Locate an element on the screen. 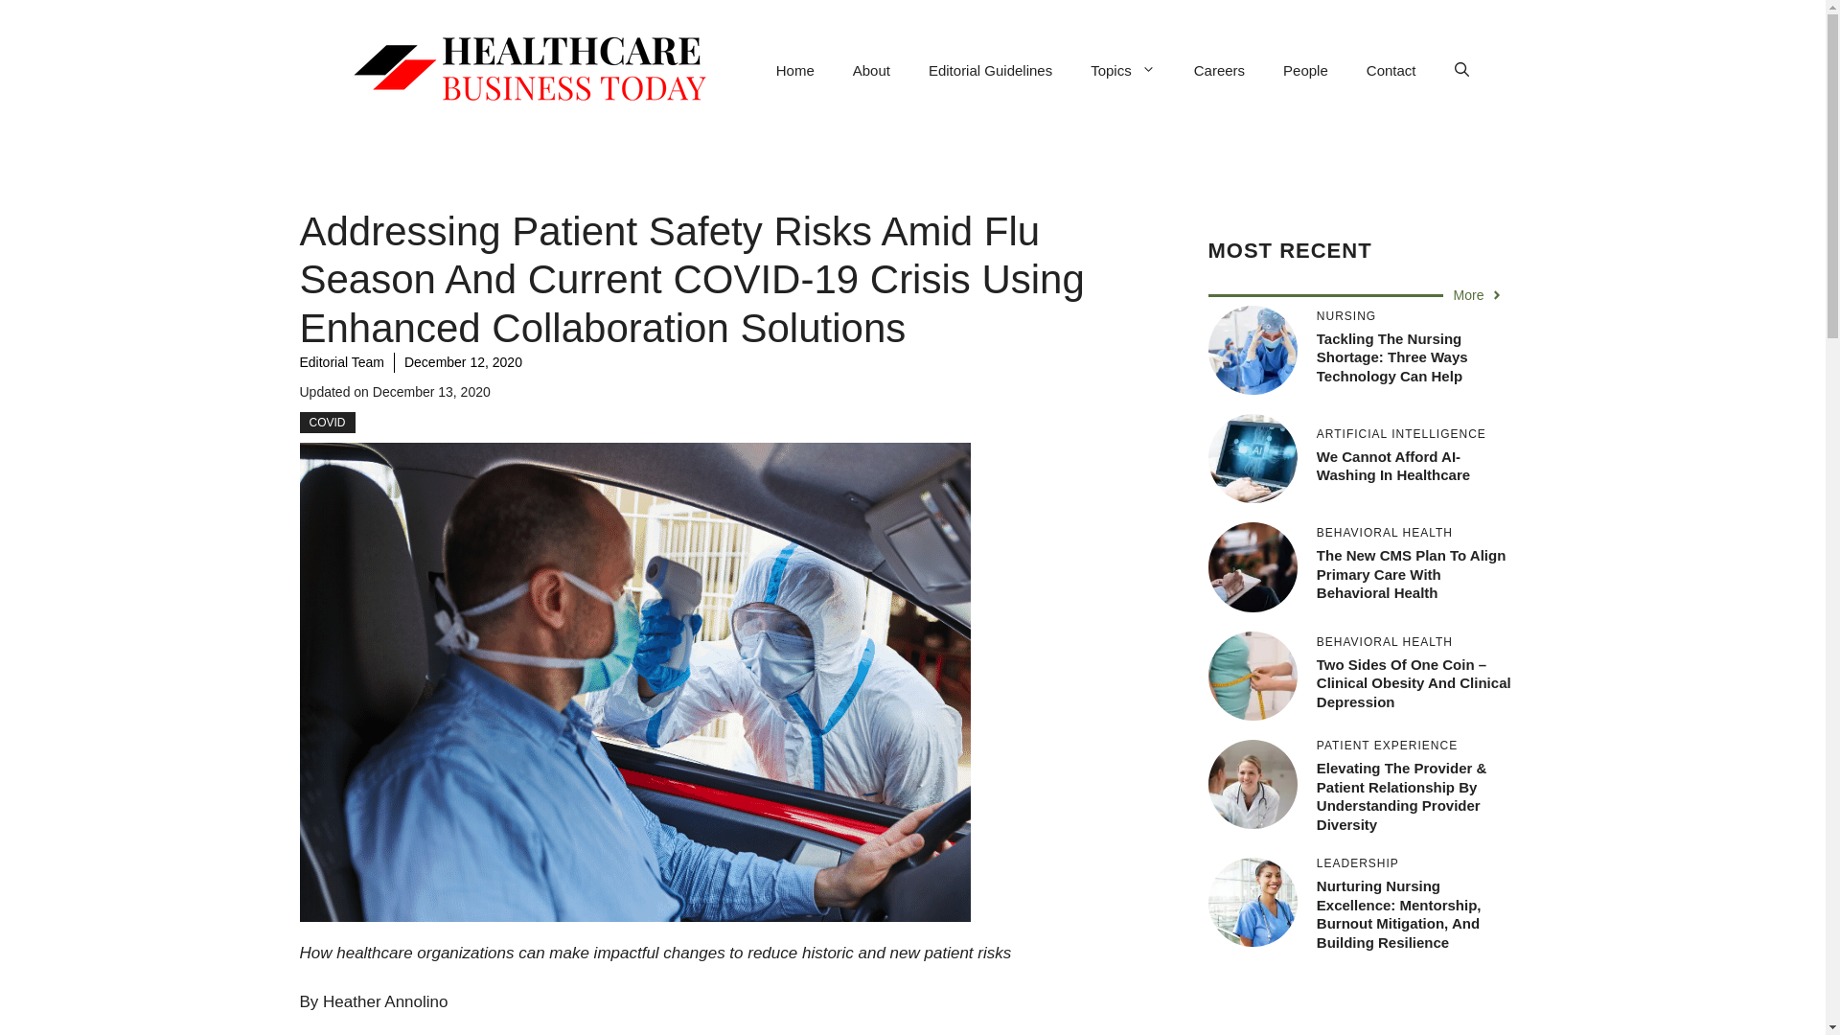 The width and height of the screenshot is (1840, 1035). Home is located at coordinates (794, 71).